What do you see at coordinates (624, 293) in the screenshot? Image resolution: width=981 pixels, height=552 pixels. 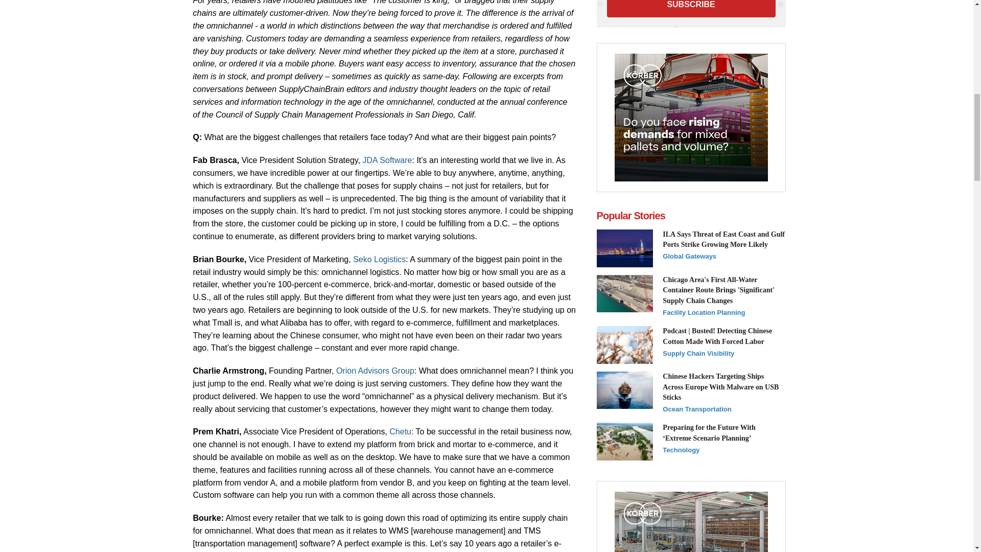 I see `burns-harbor-construction-indiana-courtesy-photo.png` at bounding box center [624, 293].